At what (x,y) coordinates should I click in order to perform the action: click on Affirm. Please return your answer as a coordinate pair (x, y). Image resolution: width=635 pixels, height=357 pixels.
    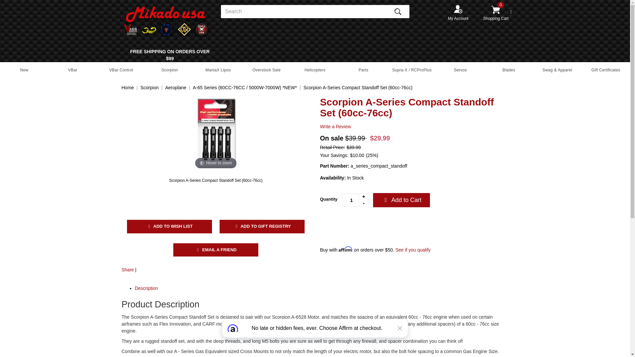
    Looking at the image, I should click on (315, 338).